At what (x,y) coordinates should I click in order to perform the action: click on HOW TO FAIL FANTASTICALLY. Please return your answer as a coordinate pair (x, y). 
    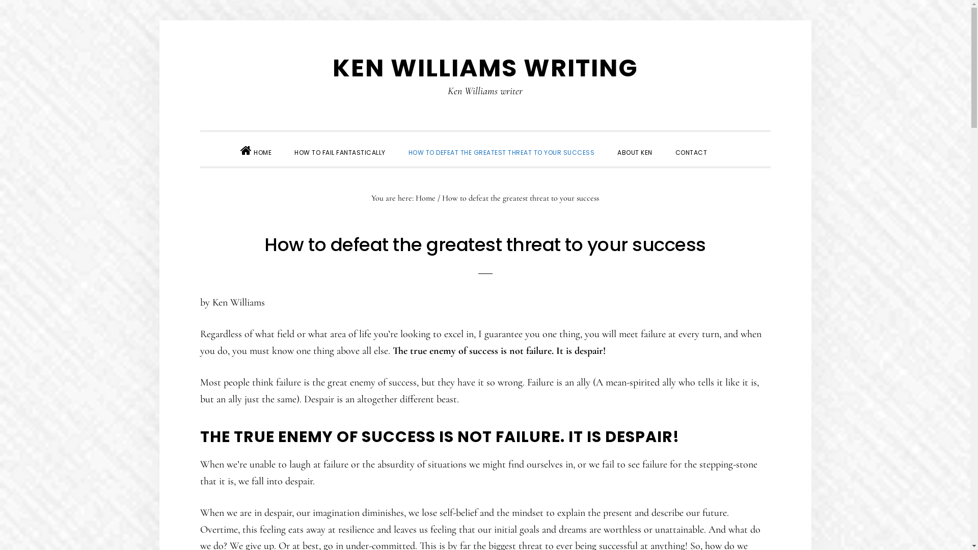
    Looking at the image, I should click on (340, 152).